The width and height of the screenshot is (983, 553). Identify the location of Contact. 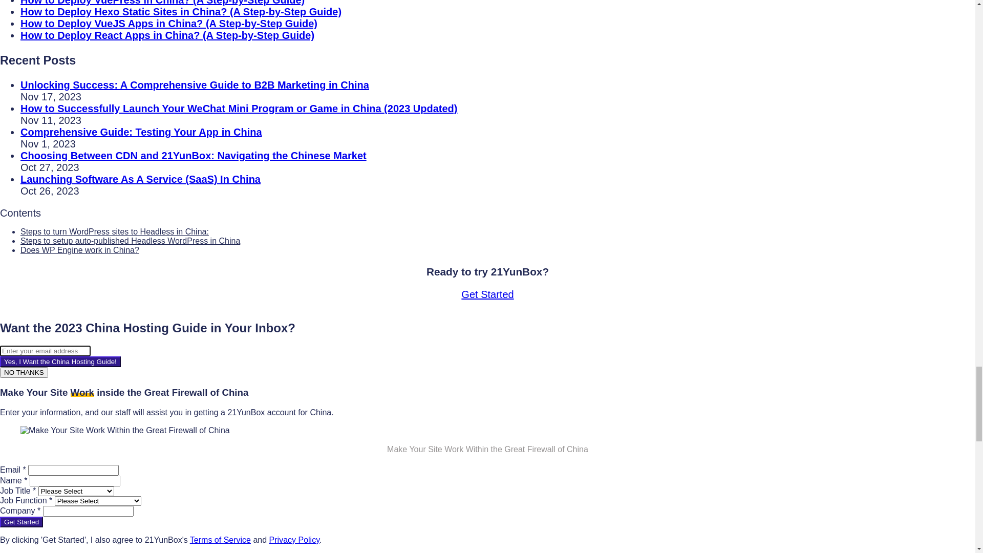
(34, 56).